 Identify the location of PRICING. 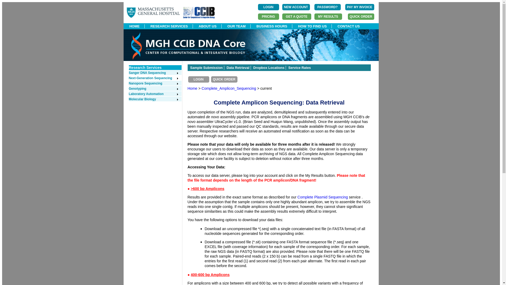
(268, 16).